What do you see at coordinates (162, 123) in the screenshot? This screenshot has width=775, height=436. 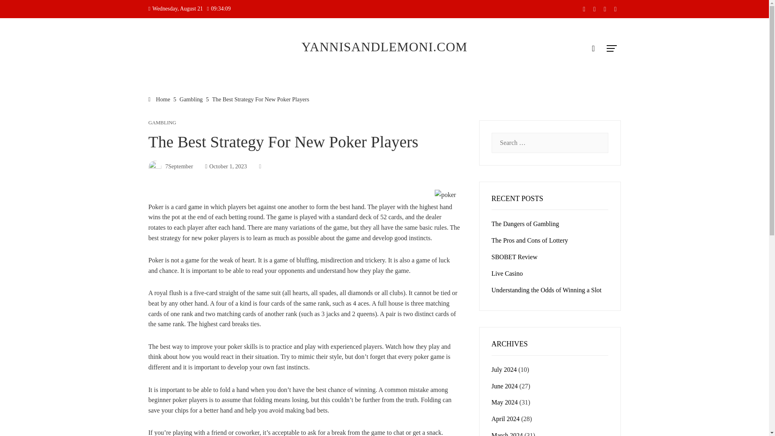 I see `GAMBLING` at bounding box center [162, 123].